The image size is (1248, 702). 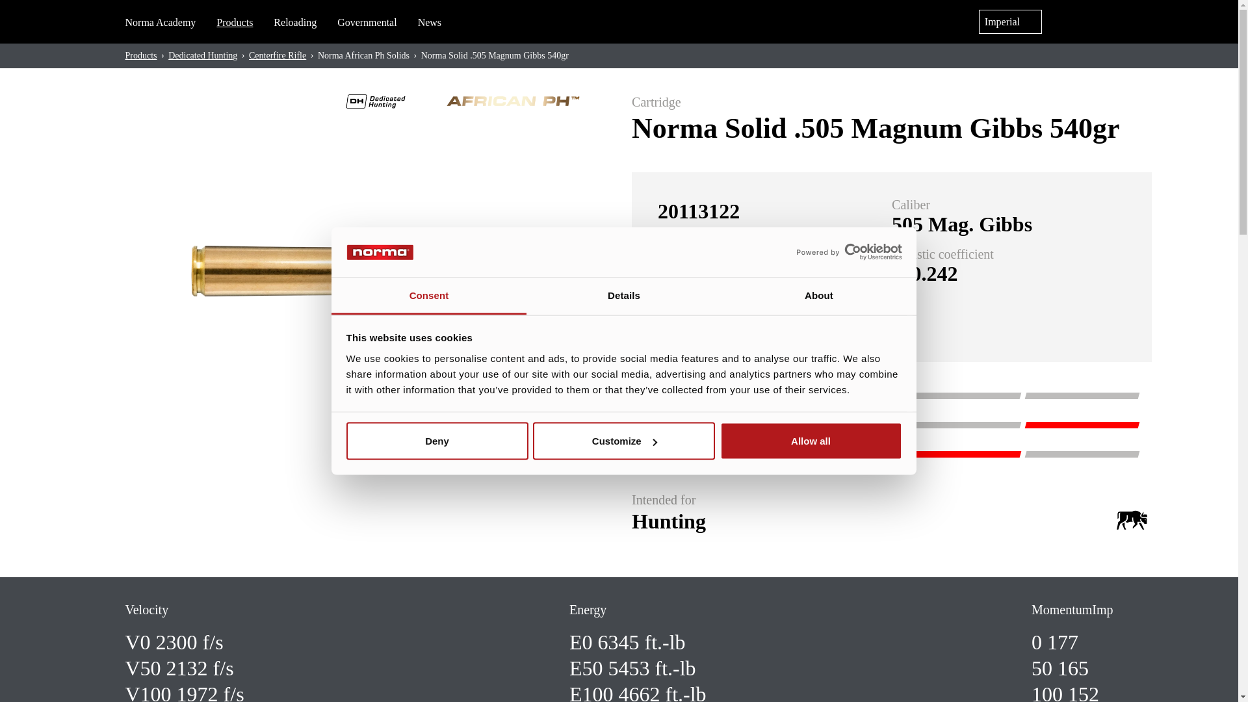 I want to click on About, so click(x=818, y=295).